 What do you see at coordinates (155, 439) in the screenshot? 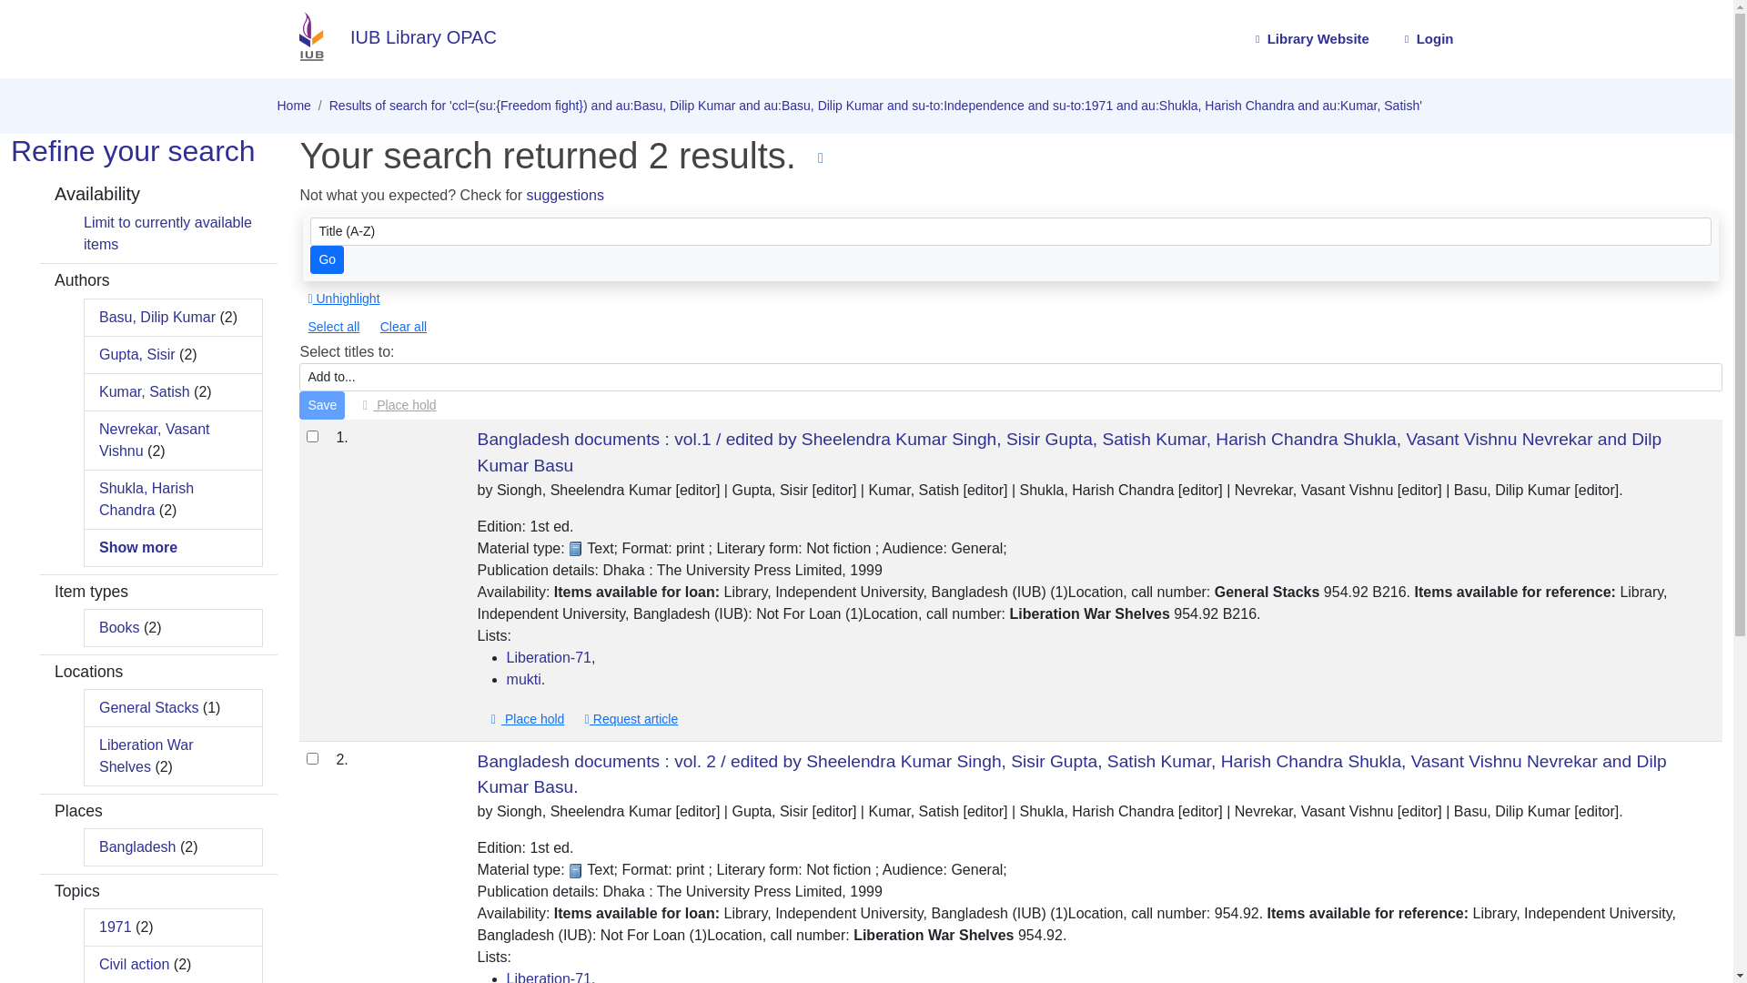
I see `Nevrekar, Vasant Vishnu` at bounding box center [155, 439].